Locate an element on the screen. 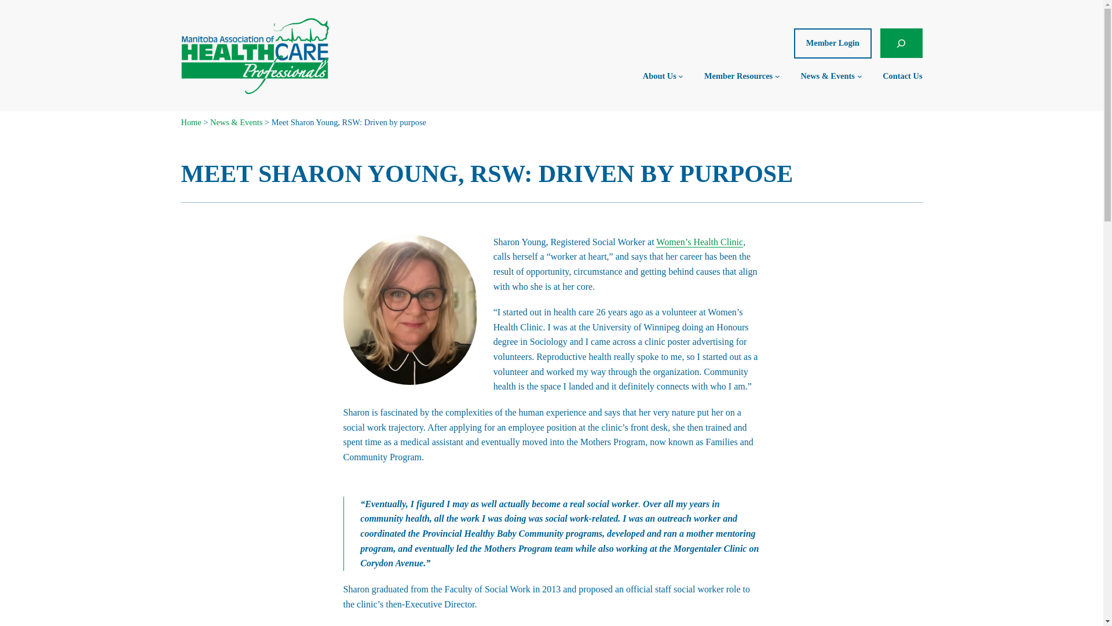  Member Resources is located at coordinates (738, 75).